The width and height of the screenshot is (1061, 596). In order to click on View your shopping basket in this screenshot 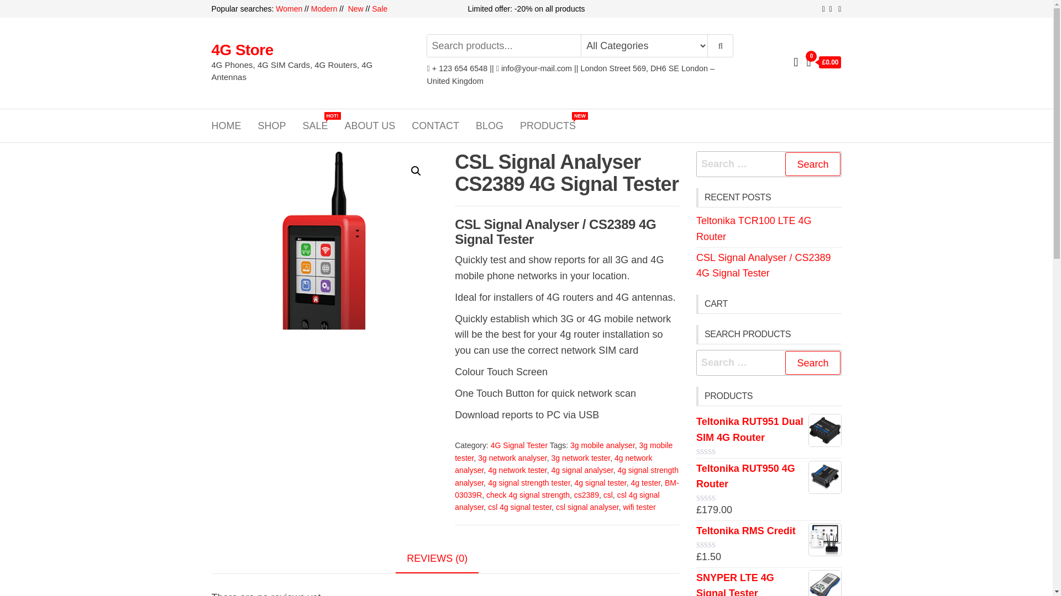, I will do `click(823, 63)`.